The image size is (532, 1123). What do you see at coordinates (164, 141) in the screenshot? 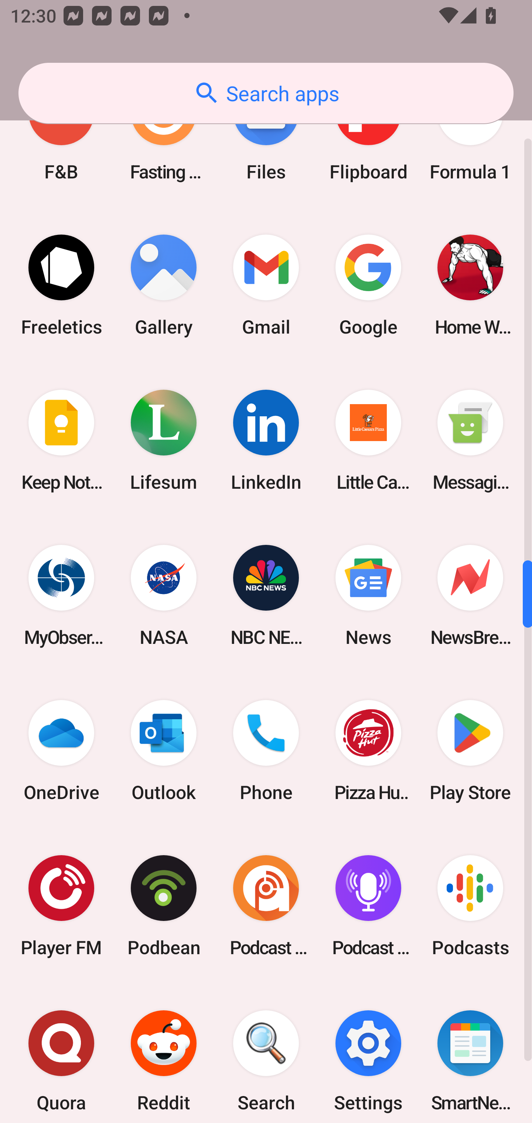
I see `Fasting Coach` at bounding box center [164, 141].